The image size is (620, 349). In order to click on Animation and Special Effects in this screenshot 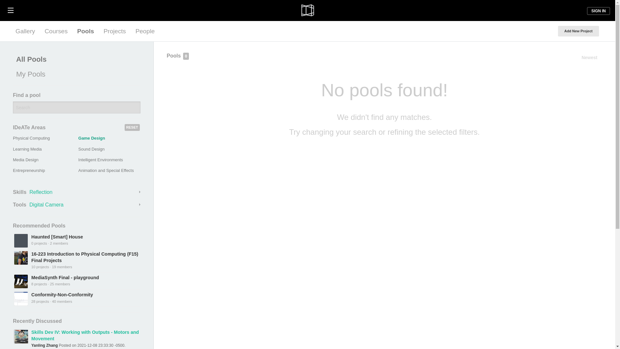, I will do `click(106, 170)`.